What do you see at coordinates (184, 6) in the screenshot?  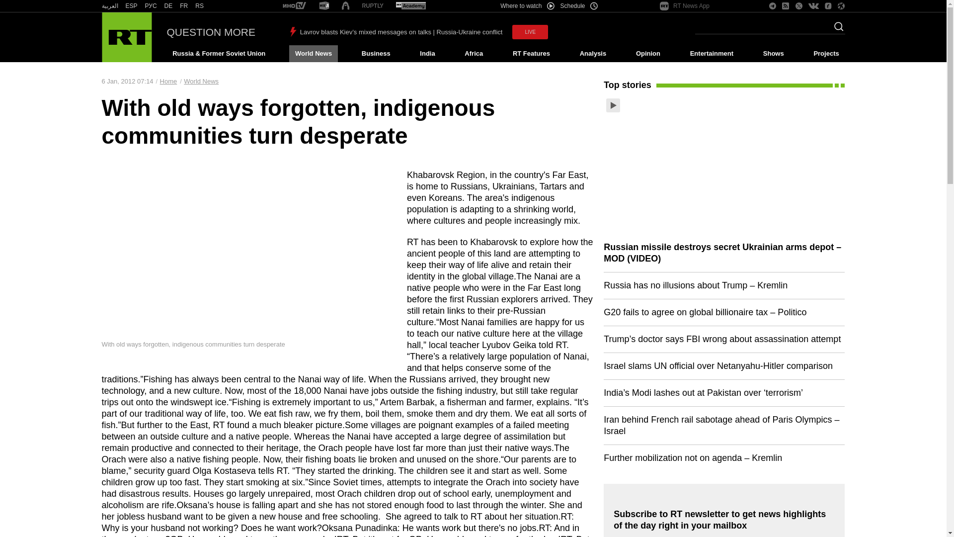 I see `RT ` at bounding box center [184, 6].